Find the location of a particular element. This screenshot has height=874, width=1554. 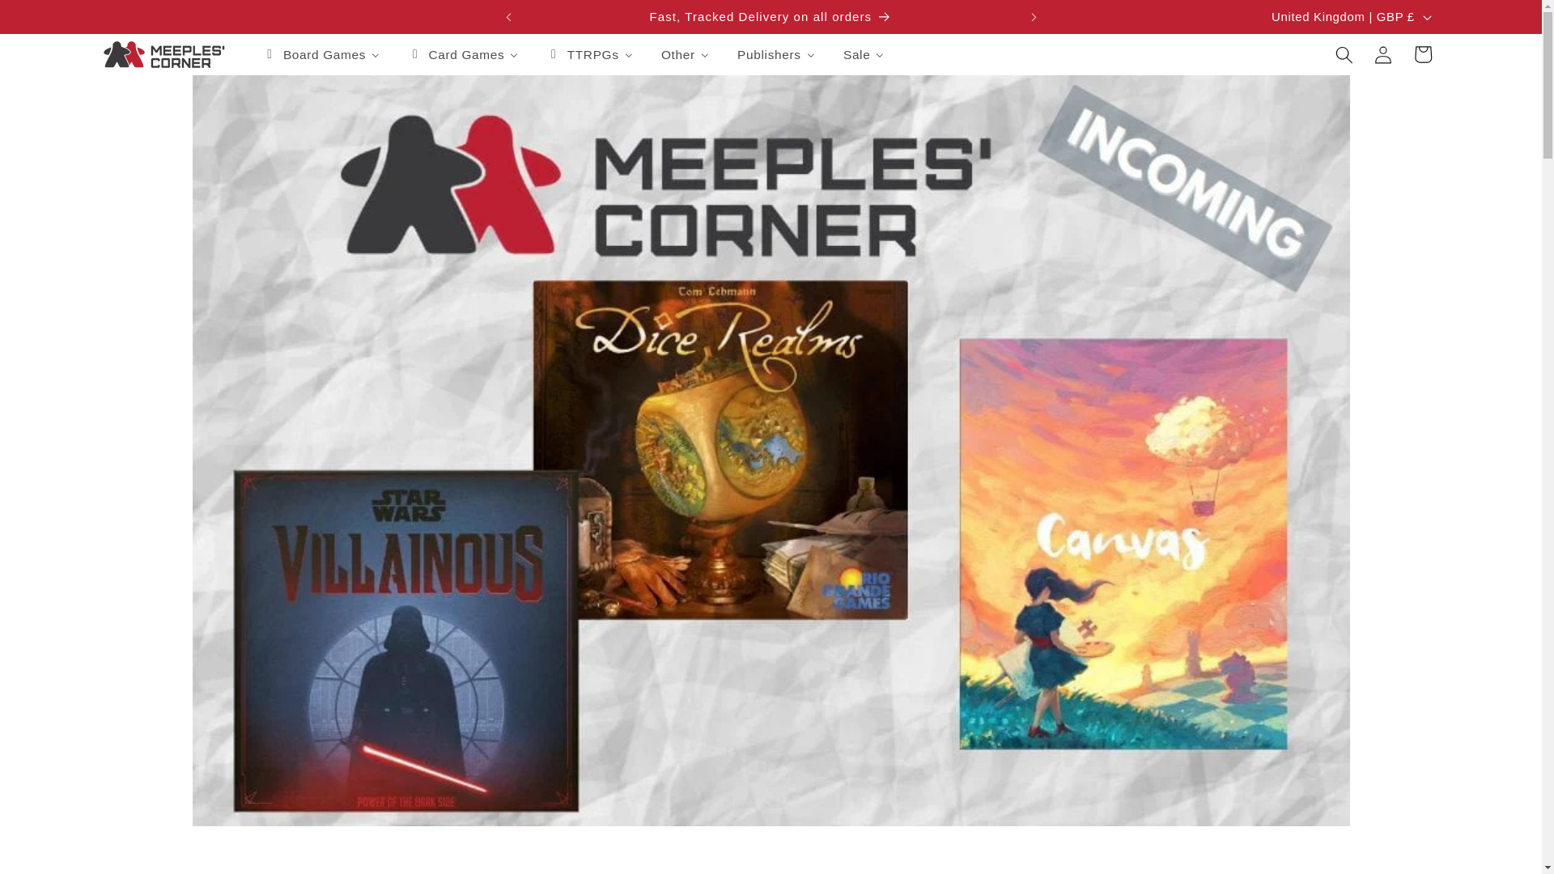

We Ship Worldwide! is located at coordinates (1273, 17).